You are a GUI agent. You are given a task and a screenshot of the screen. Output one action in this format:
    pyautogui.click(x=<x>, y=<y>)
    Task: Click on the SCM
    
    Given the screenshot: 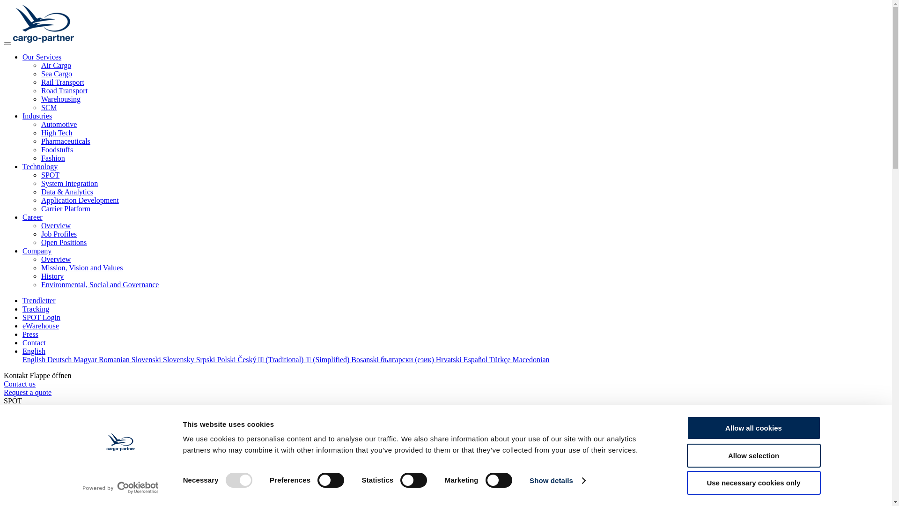 What is the action you would take?
    pyautogui.click(x=49, y=108)
    